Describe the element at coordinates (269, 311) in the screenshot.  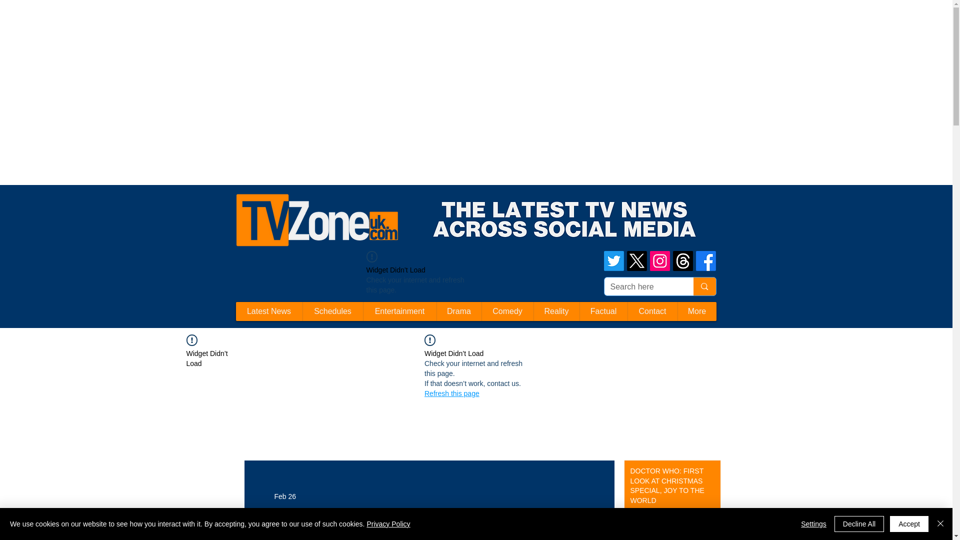
I see `Latest News` at that location.